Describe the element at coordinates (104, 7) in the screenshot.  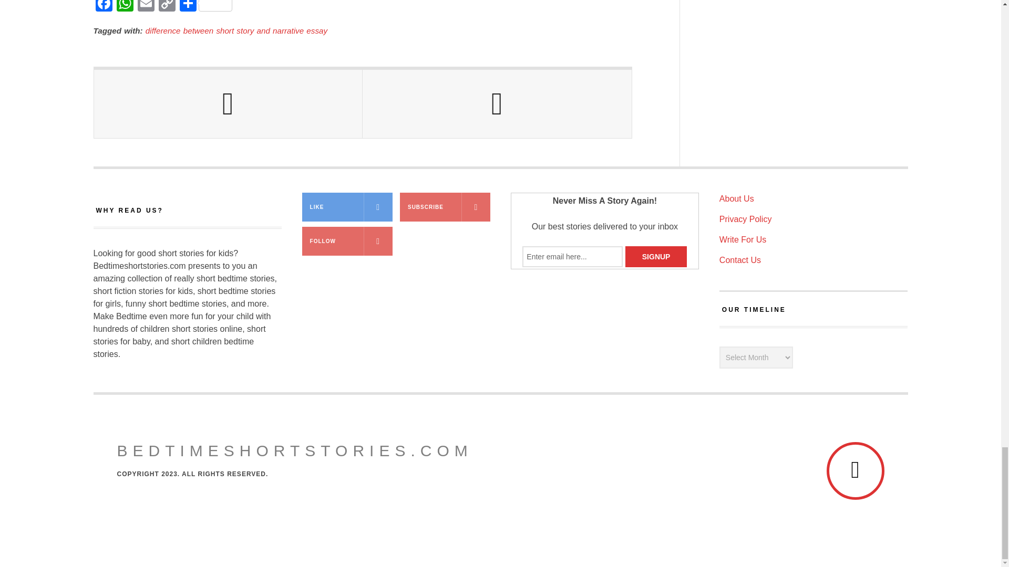
I see `Facebook` at that location.